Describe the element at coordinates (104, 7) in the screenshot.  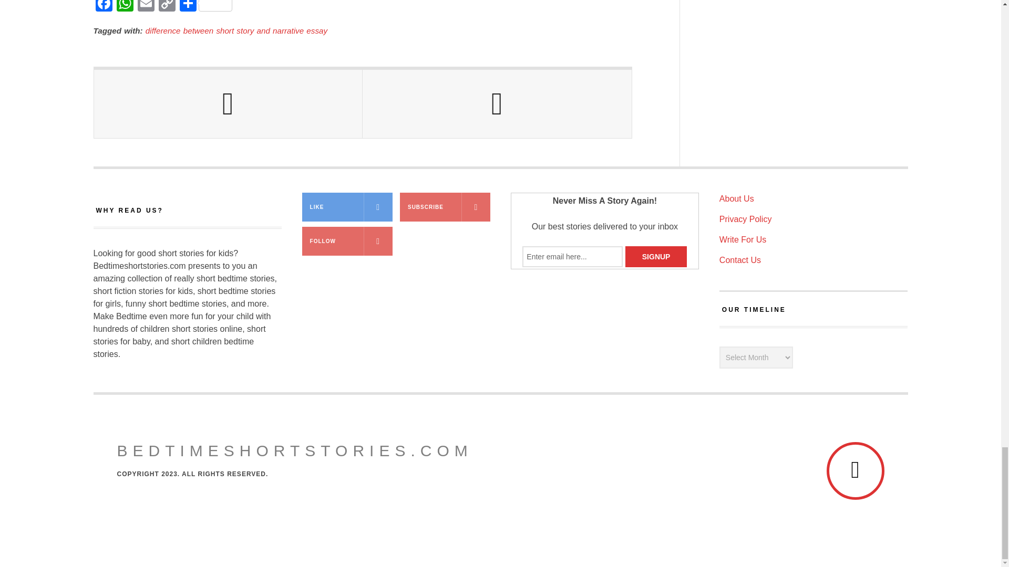
I see `Facebook` at that location.